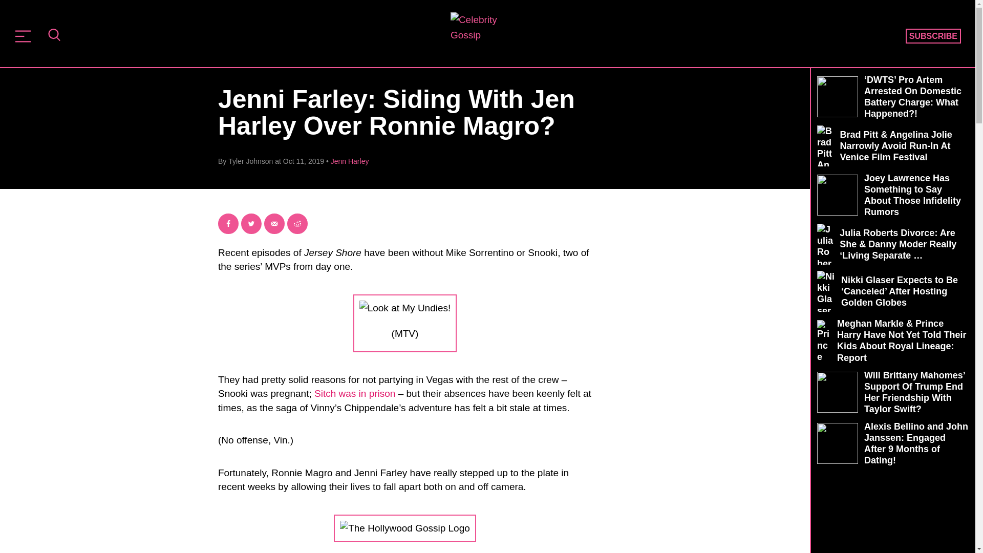  What do you see at coordinates (251, 223) in the screenshot?
I see `Share on Twitter` at bounding box center [251, 223].